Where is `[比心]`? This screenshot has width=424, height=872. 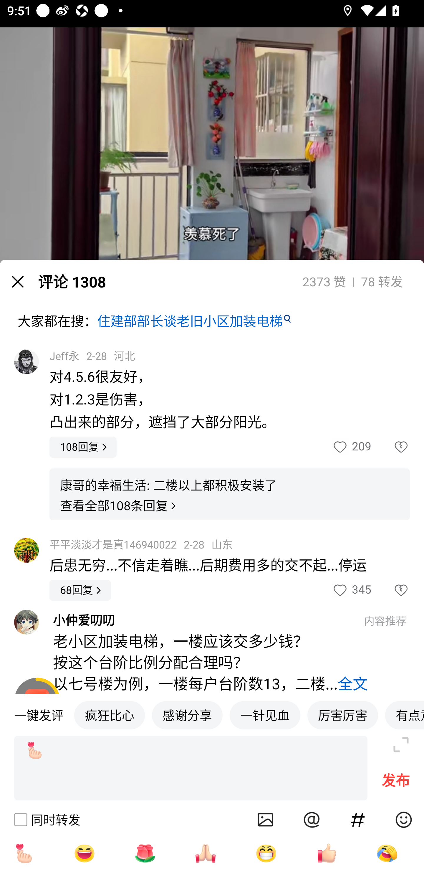 [比心] is located at coordinates (24, 853).